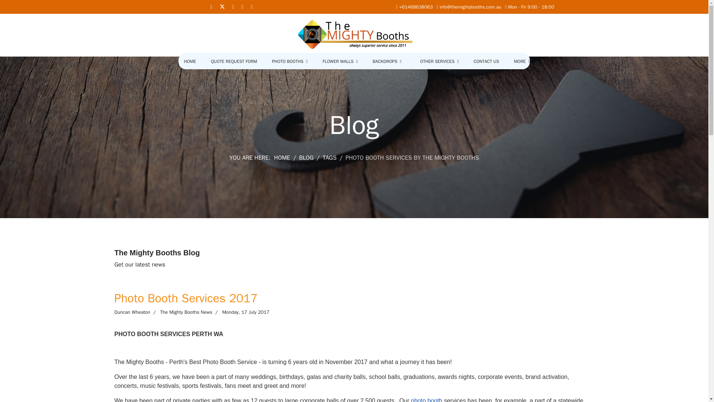 This screenshot has height=402, width=714. Describe the element at coordinates (340, 61) in the screenshot. I see `FLOWER WALLS` at that location.